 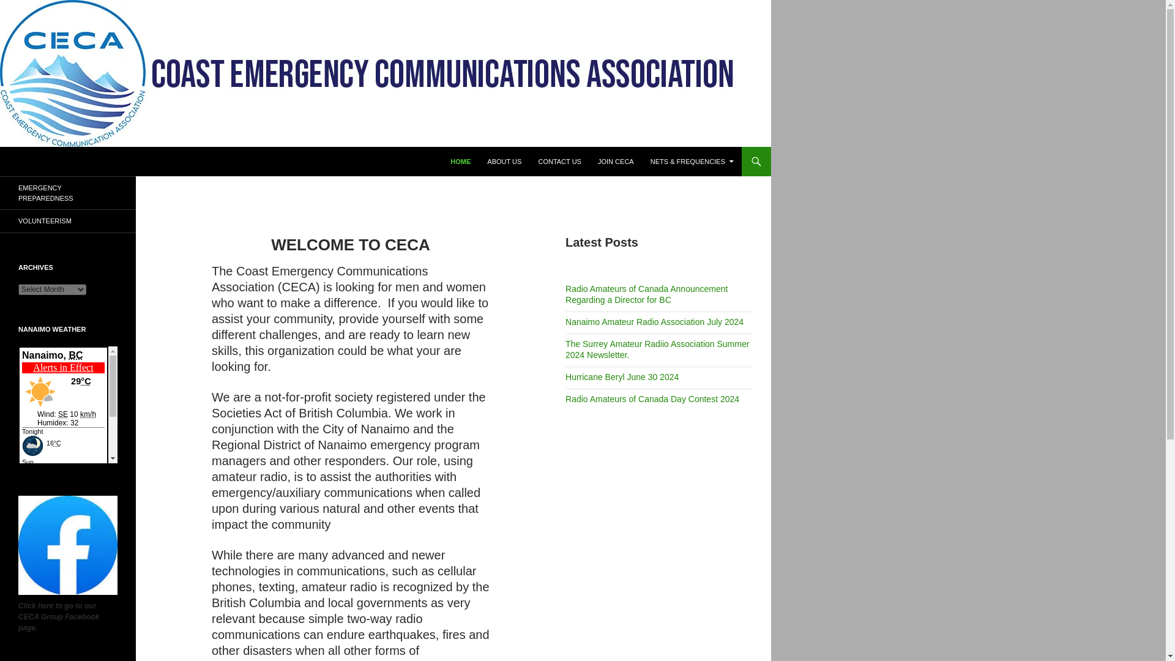 I want to click on Nanaimo Amateur Radio Association July 2024, so click(x=654, y=322).